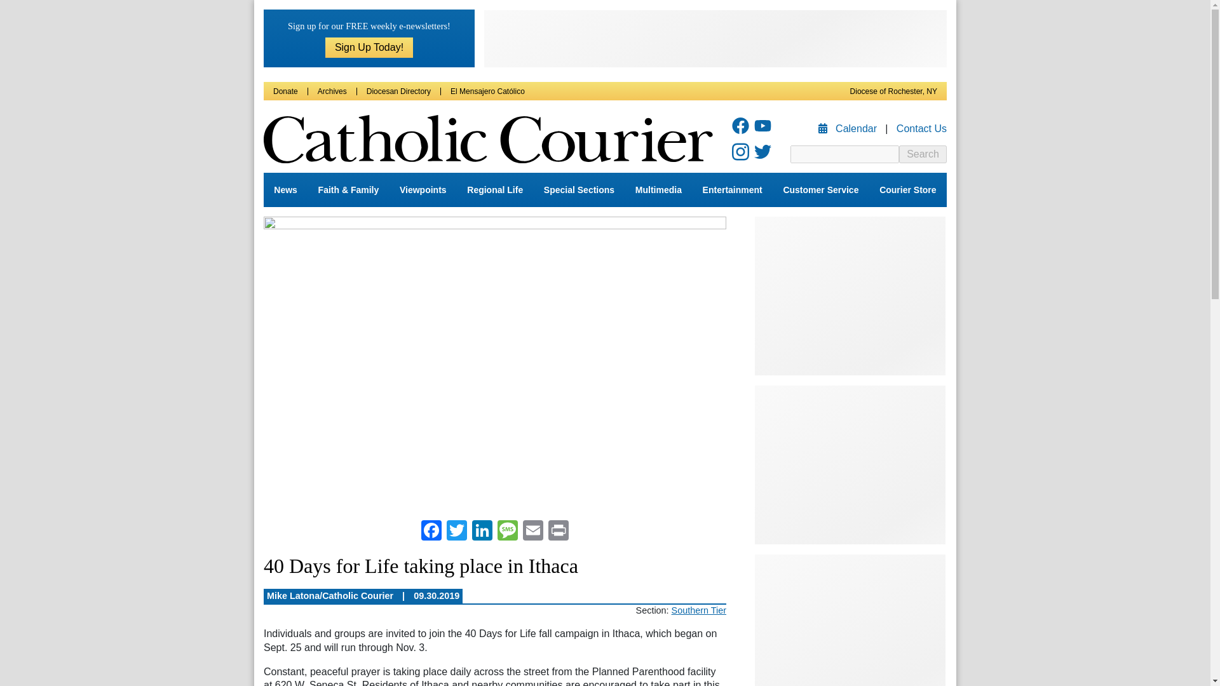  Describe the element at coordinates (285, 190) in the screenshot. I see `News` at that location.